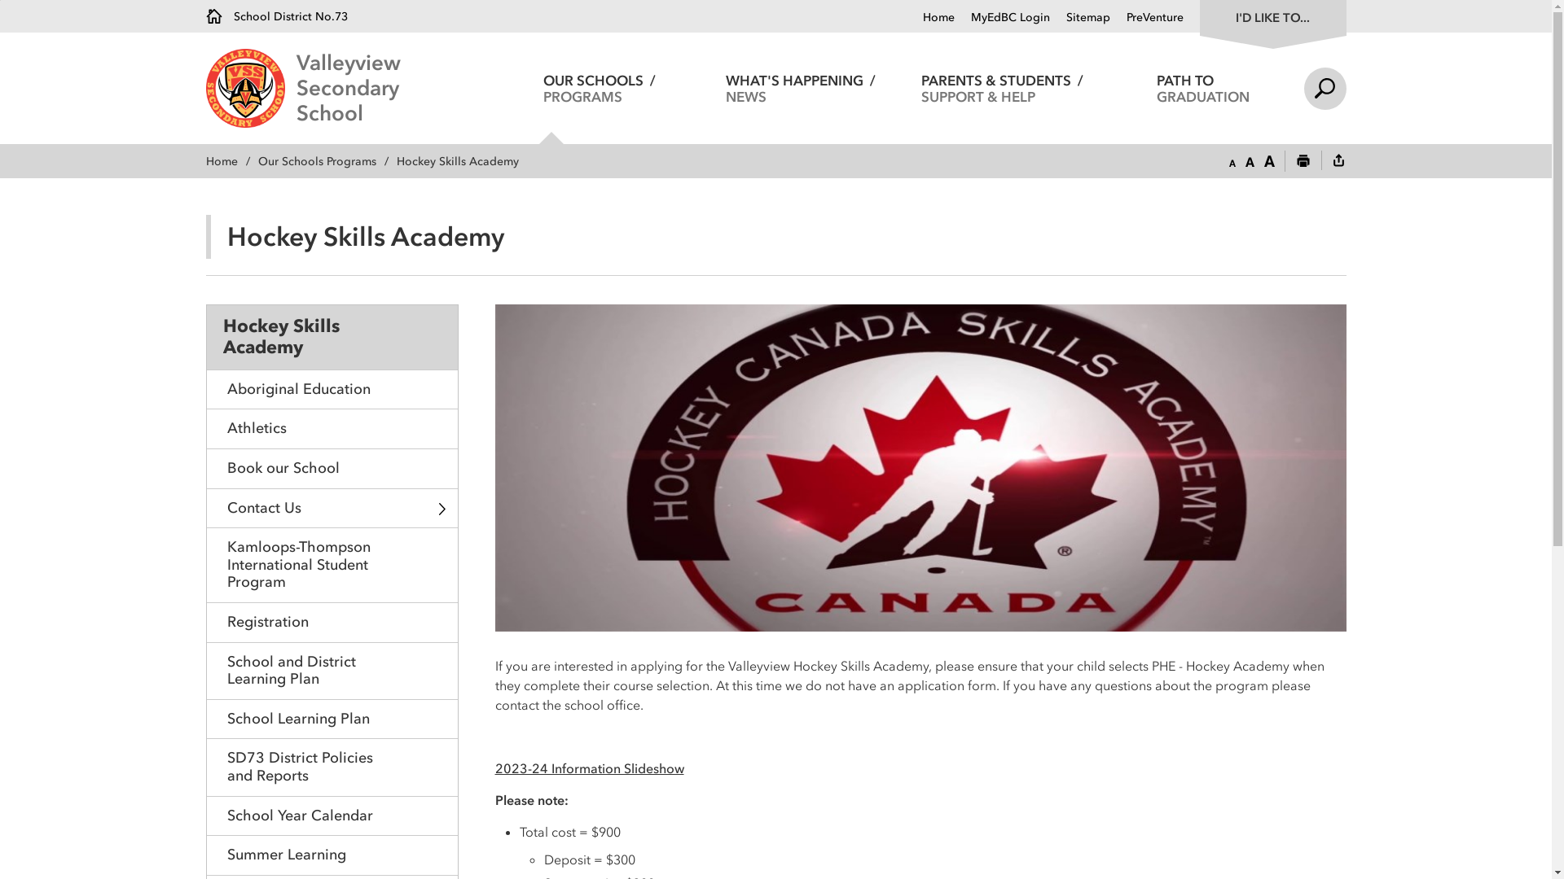 The width and height of the screenshot is (1564, 879). I want to click on  , so click(1338, 162).